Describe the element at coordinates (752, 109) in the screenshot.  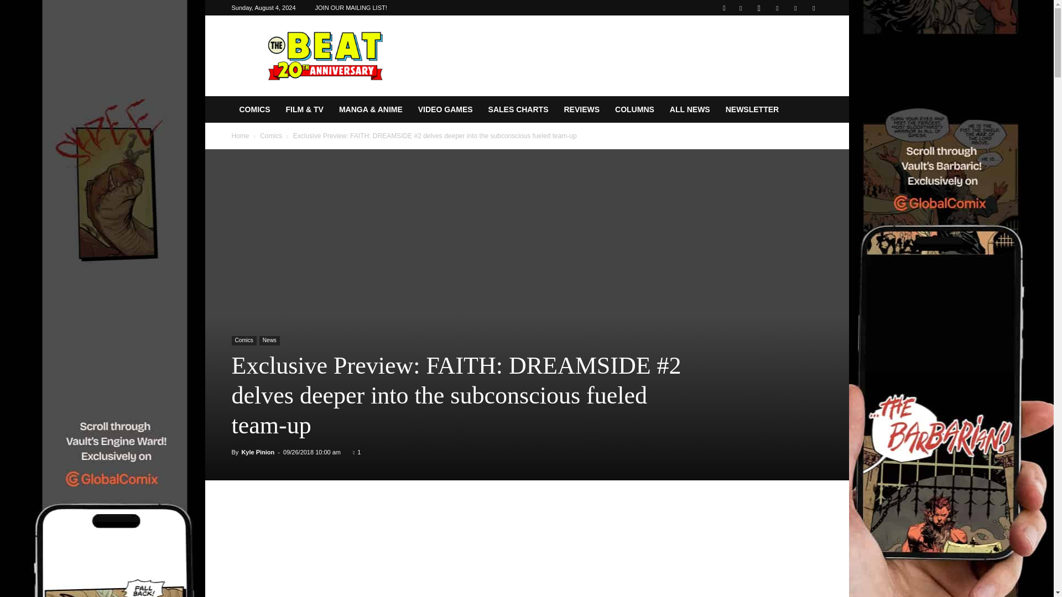
I see `NEWSLETTER` at that location.